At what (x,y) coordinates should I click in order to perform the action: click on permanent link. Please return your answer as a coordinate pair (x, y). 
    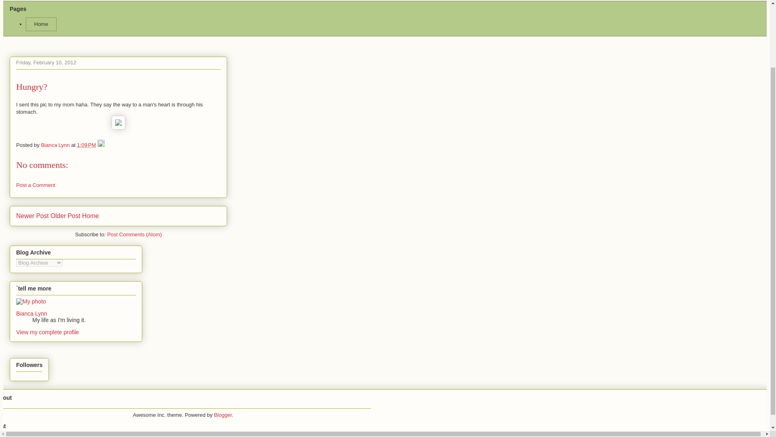
    Looking at the image, I should click on (86, 145).